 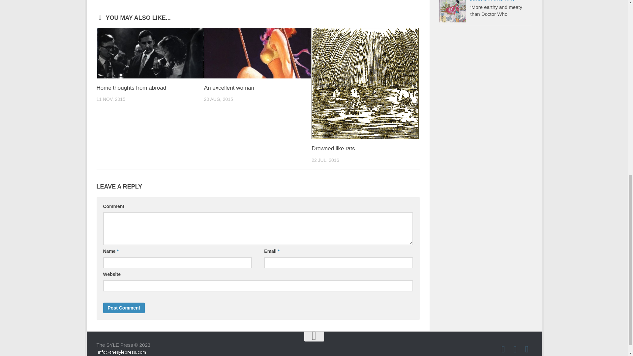 I want to click on Drowned like rats, so click(x=365, y=83).